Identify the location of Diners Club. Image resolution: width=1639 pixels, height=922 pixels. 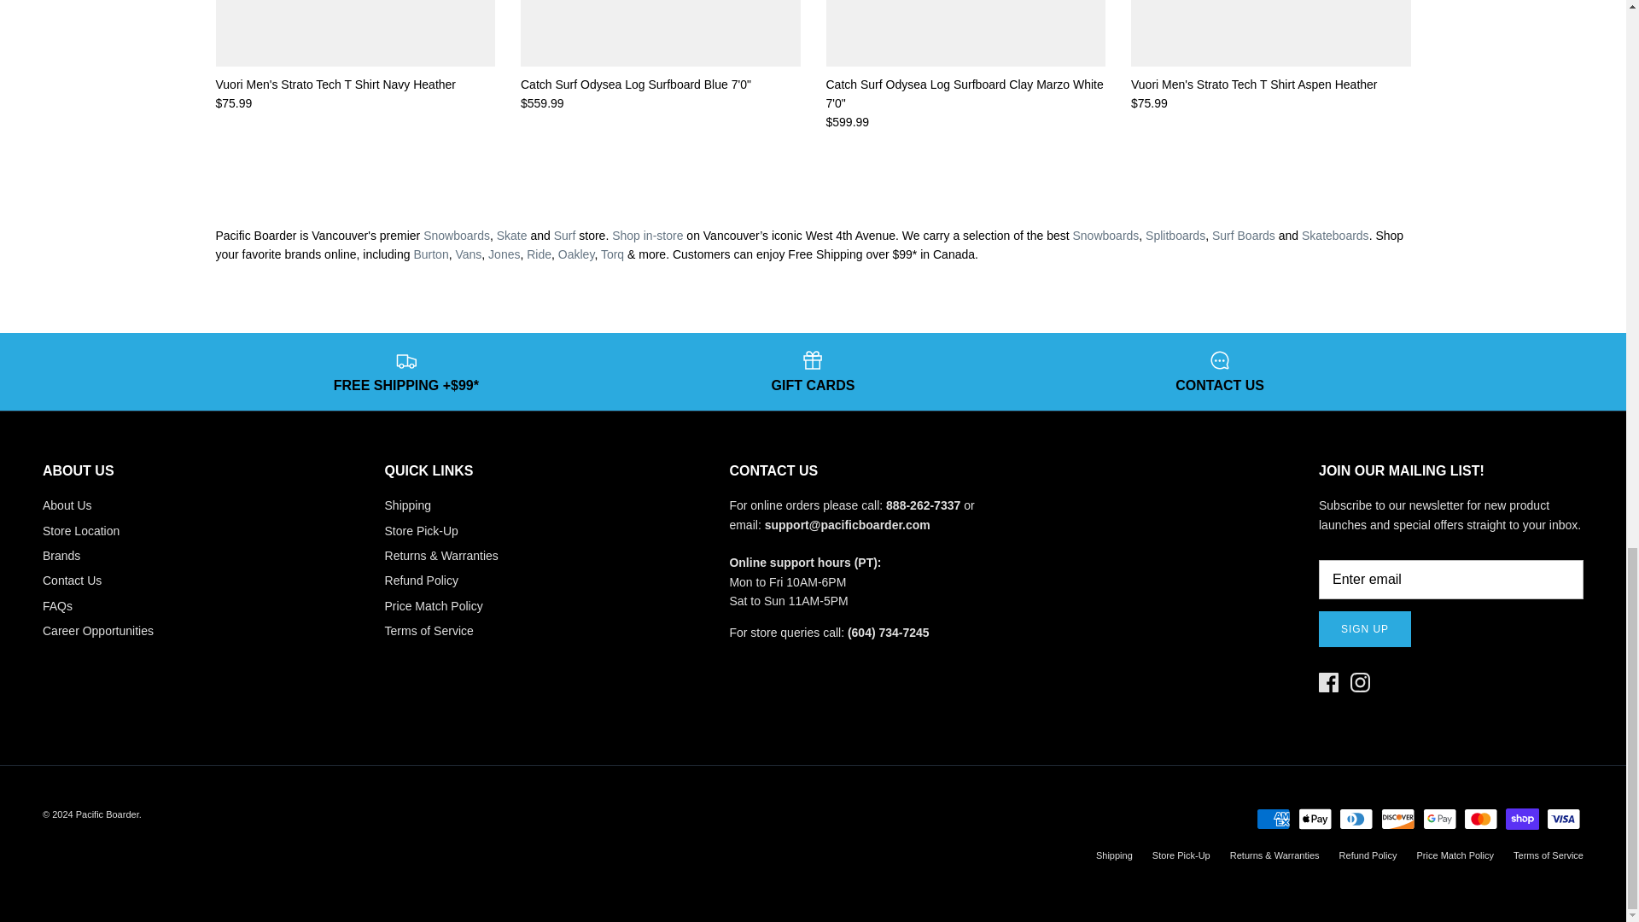
(1356, 820).